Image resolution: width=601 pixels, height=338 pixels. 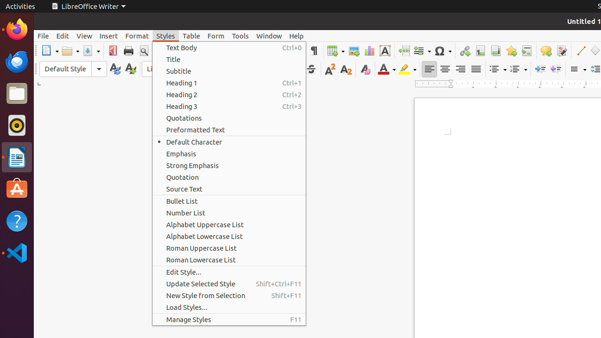 I want to click on Heading 1, so click(x=229, y=83).